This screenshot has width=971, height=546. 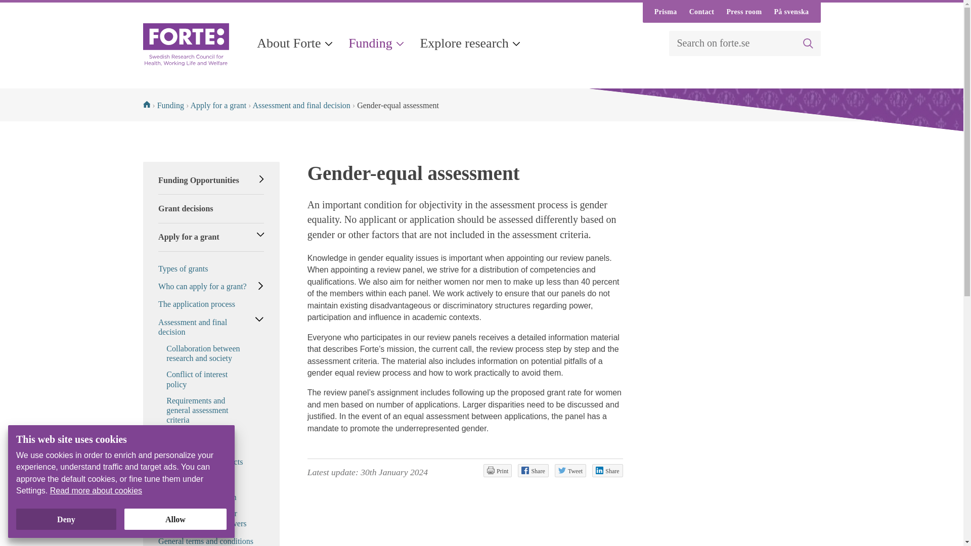 What do you see at coordinates (702, 13) in the screenshot?
I see `Contact` at bounding box center [702, 13].